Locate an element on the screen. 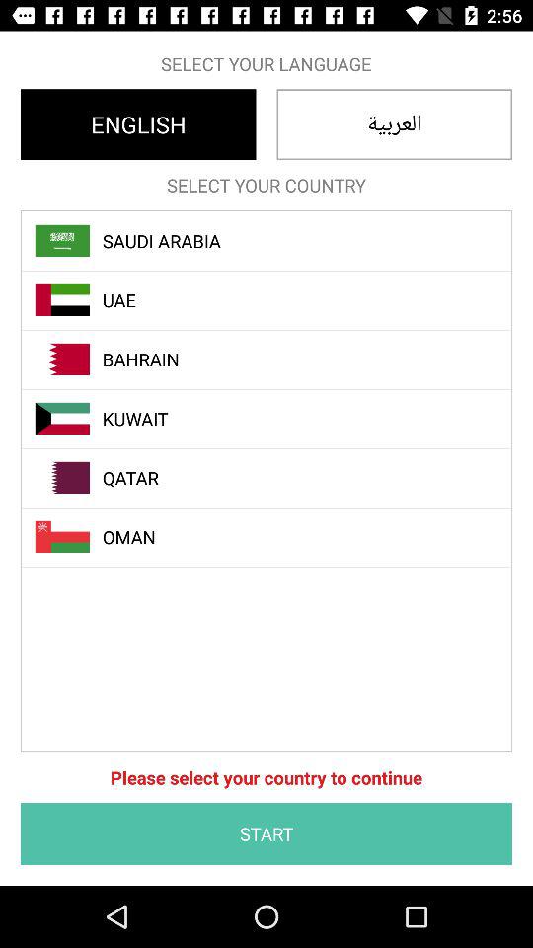 The height and width of the screenshot is (948, 533). open the item above the qatar icon is located at coordinates (277, 419).